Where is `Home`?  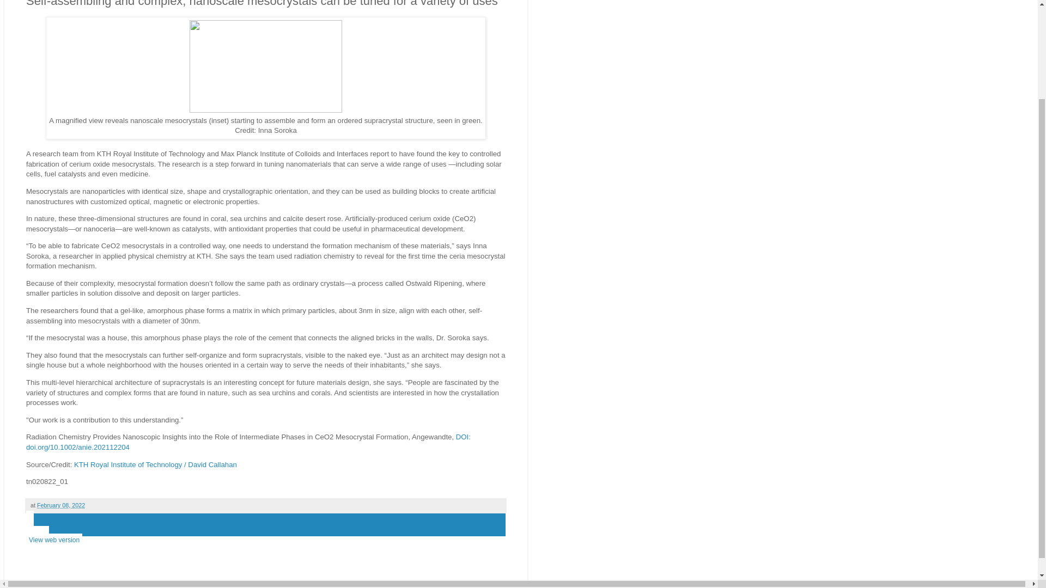 Home is located at coordinates (38, 532).